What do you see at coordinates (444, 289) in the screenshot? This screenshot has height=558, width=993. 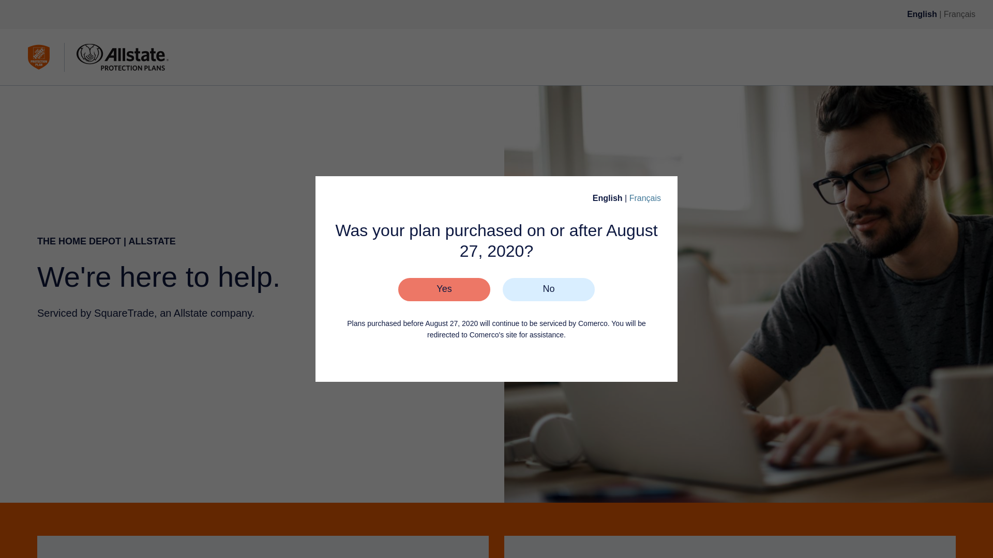 I see `Yes` at bounding box center [444, 289].